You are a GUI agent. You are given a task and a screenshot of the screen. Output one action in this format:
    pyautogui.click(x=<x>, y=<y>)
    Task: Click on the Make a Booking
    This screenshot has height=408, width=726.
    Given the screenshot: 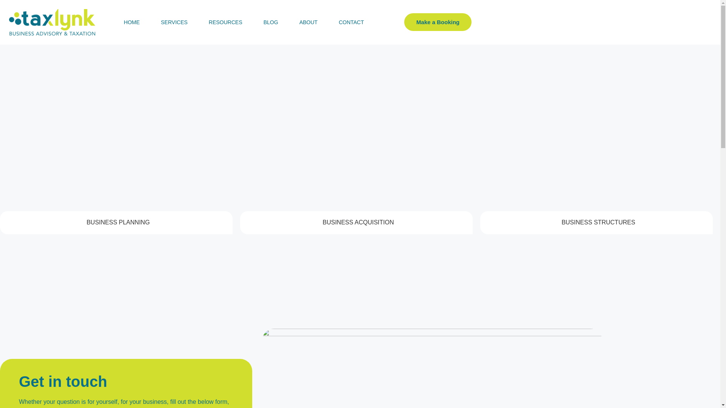 What is the action you would take?
    pyautogui.click(x=438, y=22)
    